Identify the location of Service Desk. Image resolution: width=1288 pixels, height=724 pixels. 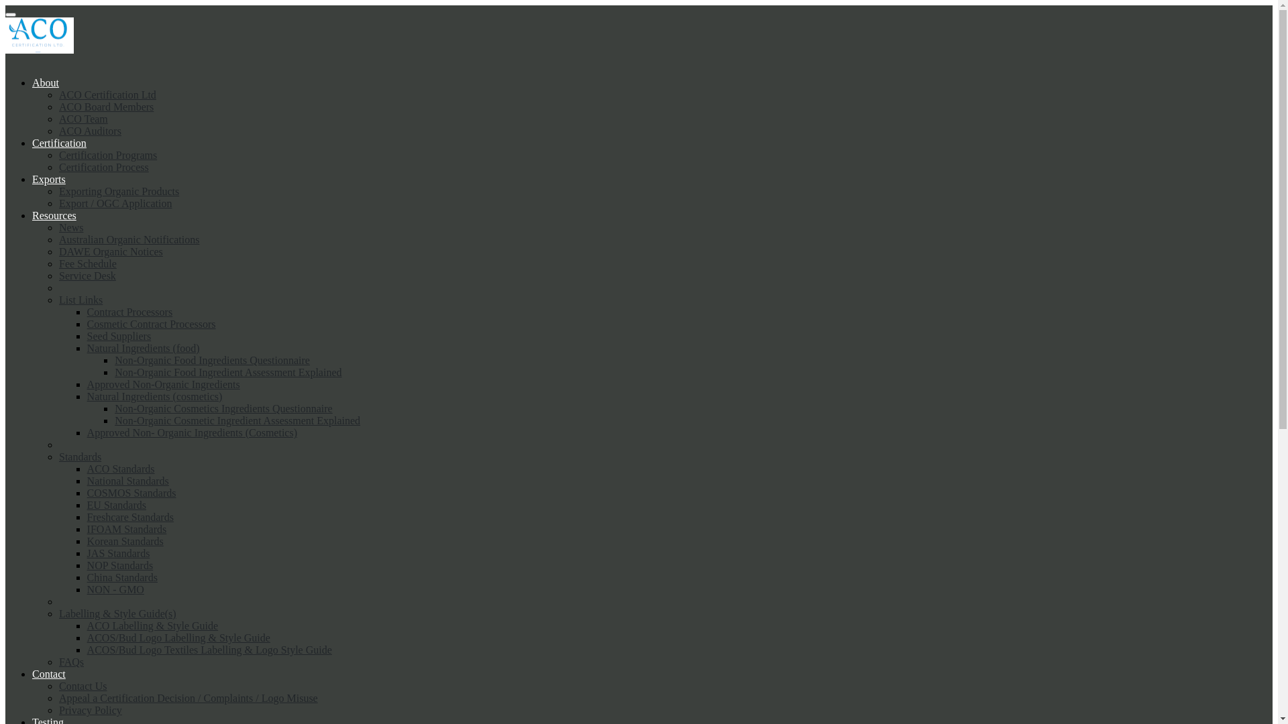
(87, 276).